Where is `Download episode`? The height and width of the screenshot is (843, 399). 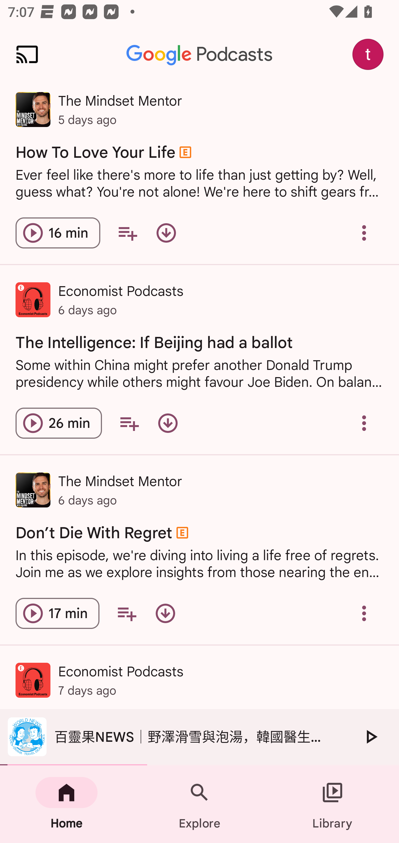 Download episode is located at coordinates (166, 233).